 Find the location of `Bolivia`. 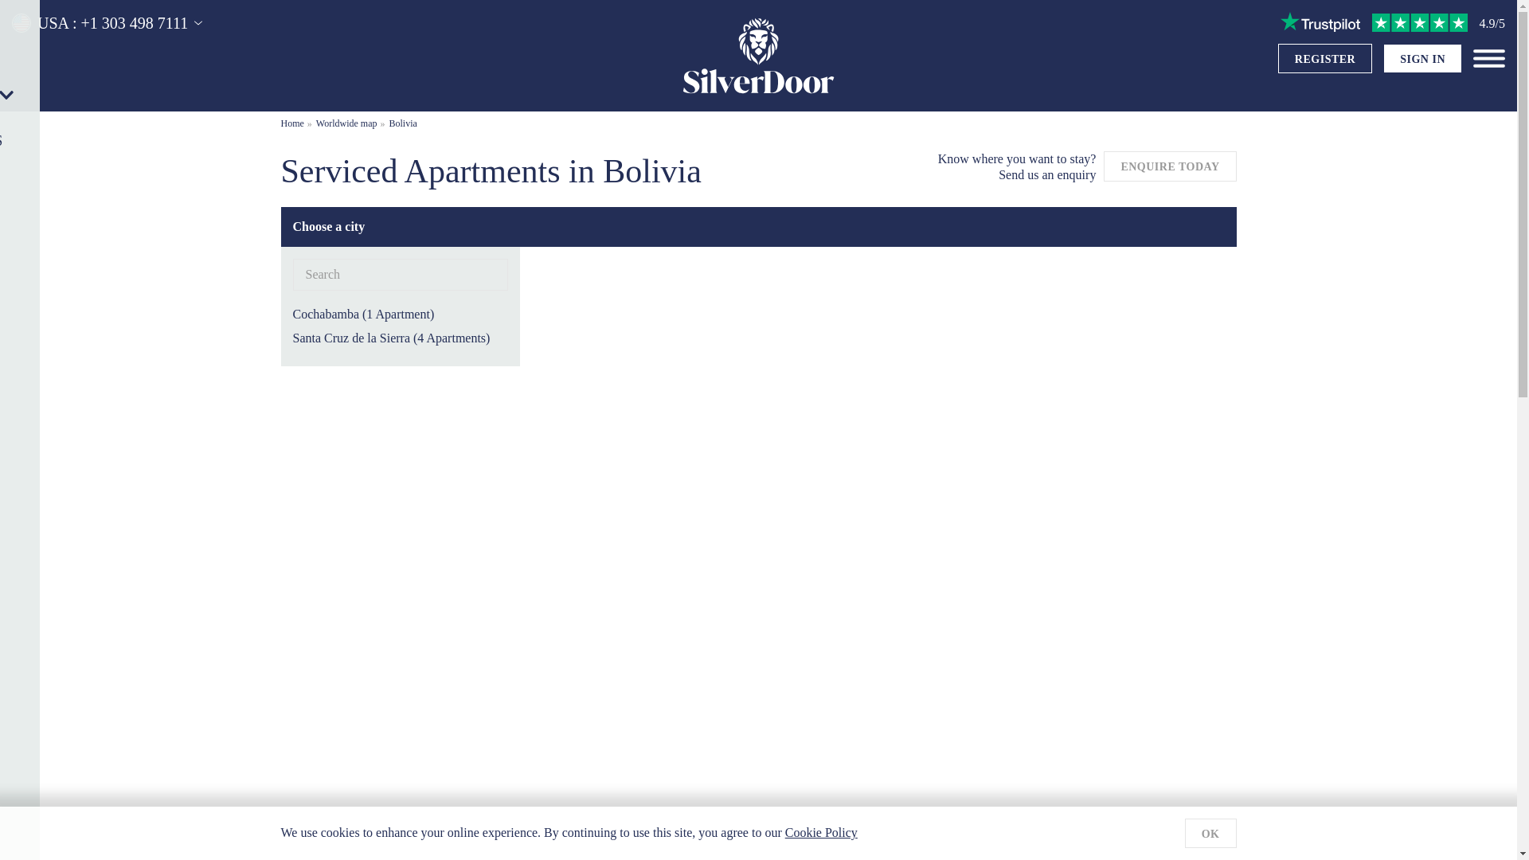

Bolivia is located at coordinates (403, 123).